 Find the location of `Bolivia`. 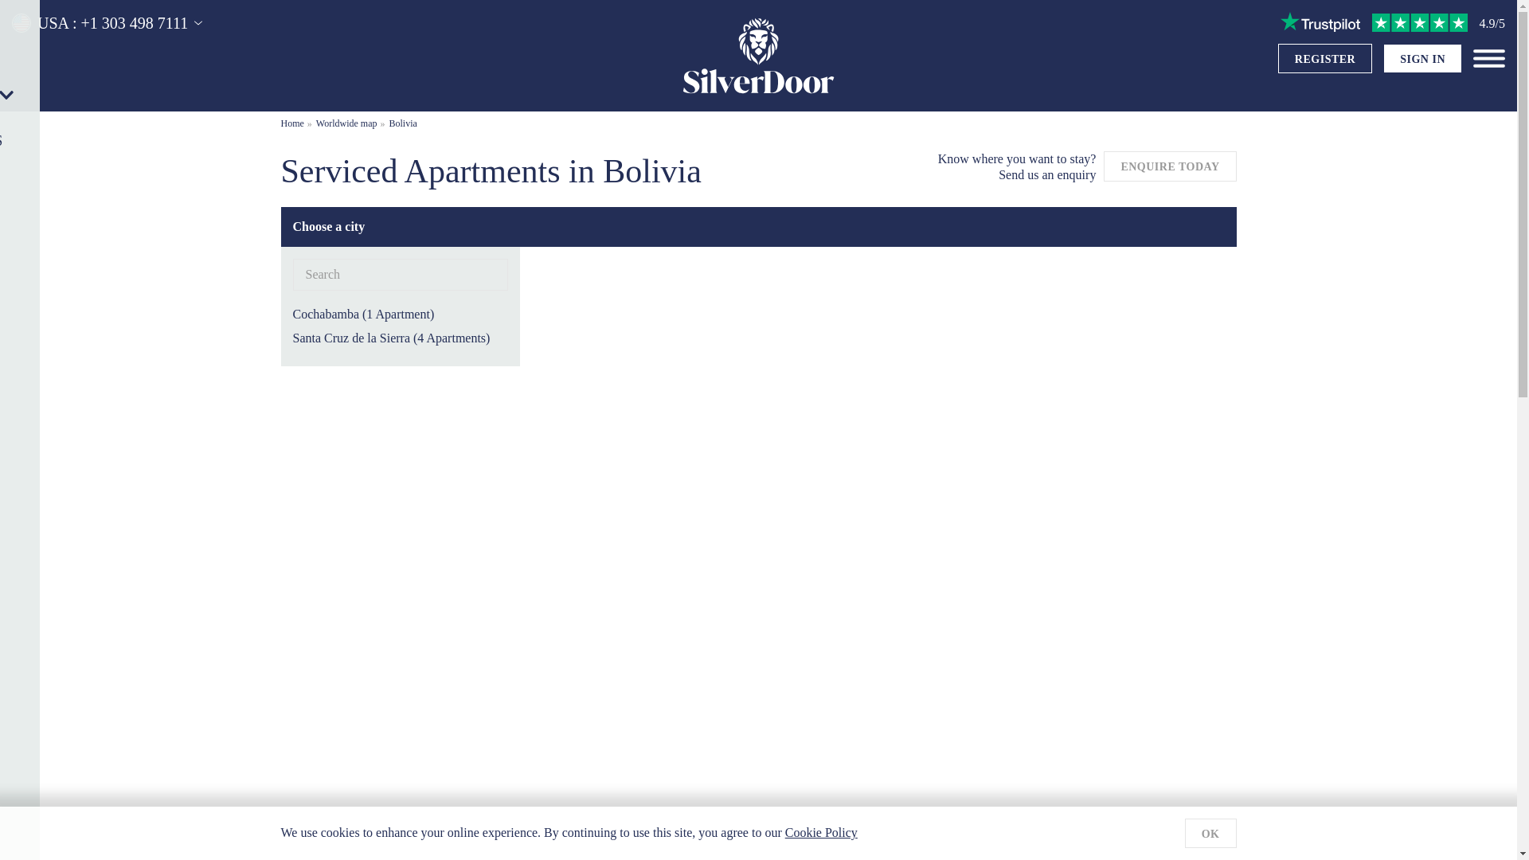

Bolivia is located at coordinates (403, 123).